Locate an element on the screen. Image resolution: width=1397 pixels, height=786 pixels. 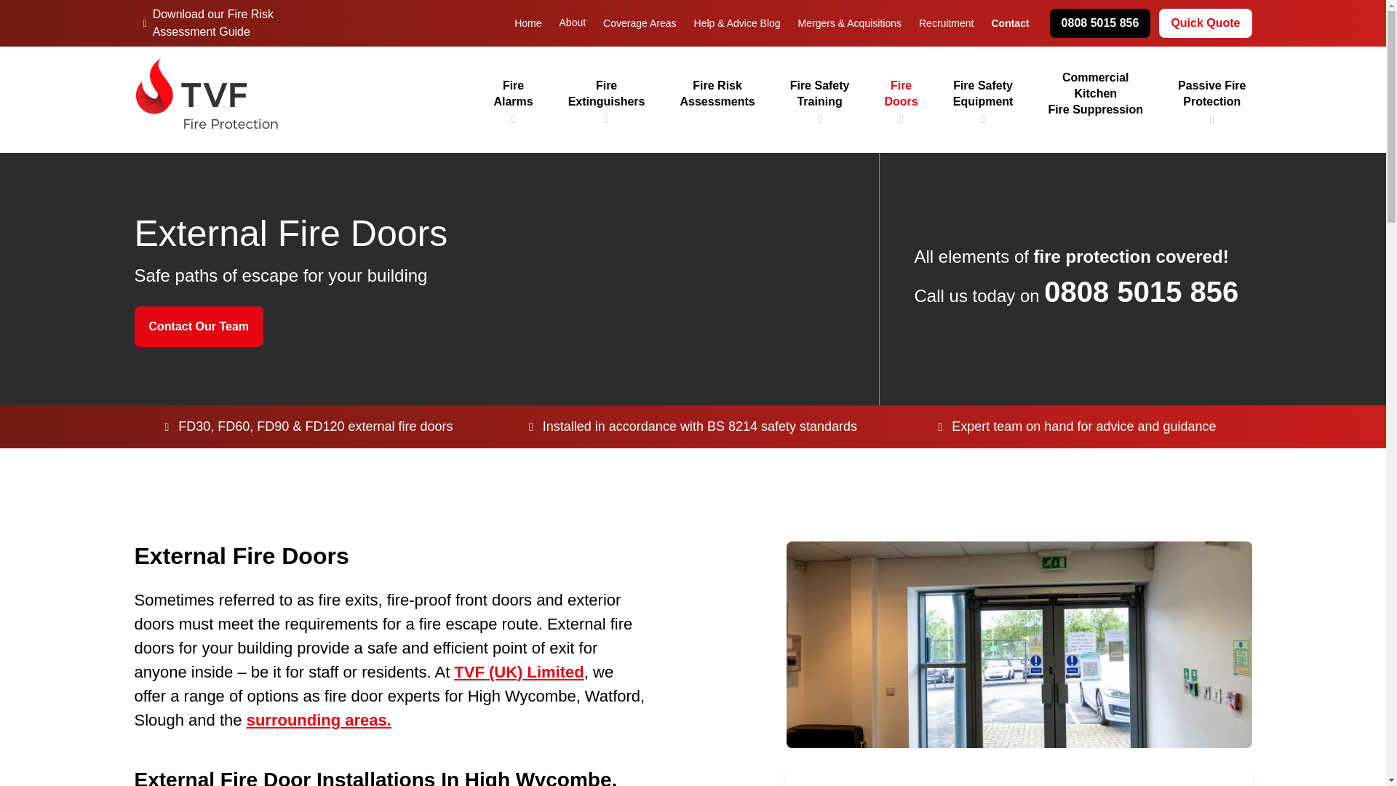
Home is located at coordinates (983, 93).